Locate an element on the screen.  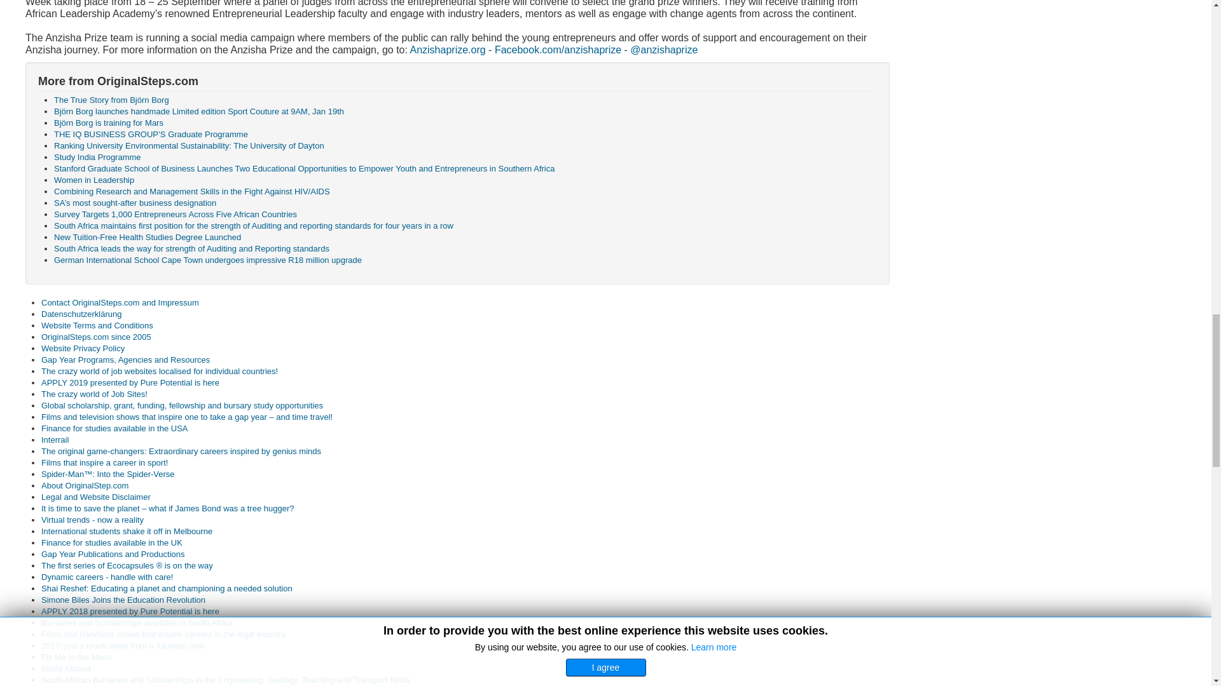
Contact OriginalSteps.com and Impressum is located at coordinates (120, 302).